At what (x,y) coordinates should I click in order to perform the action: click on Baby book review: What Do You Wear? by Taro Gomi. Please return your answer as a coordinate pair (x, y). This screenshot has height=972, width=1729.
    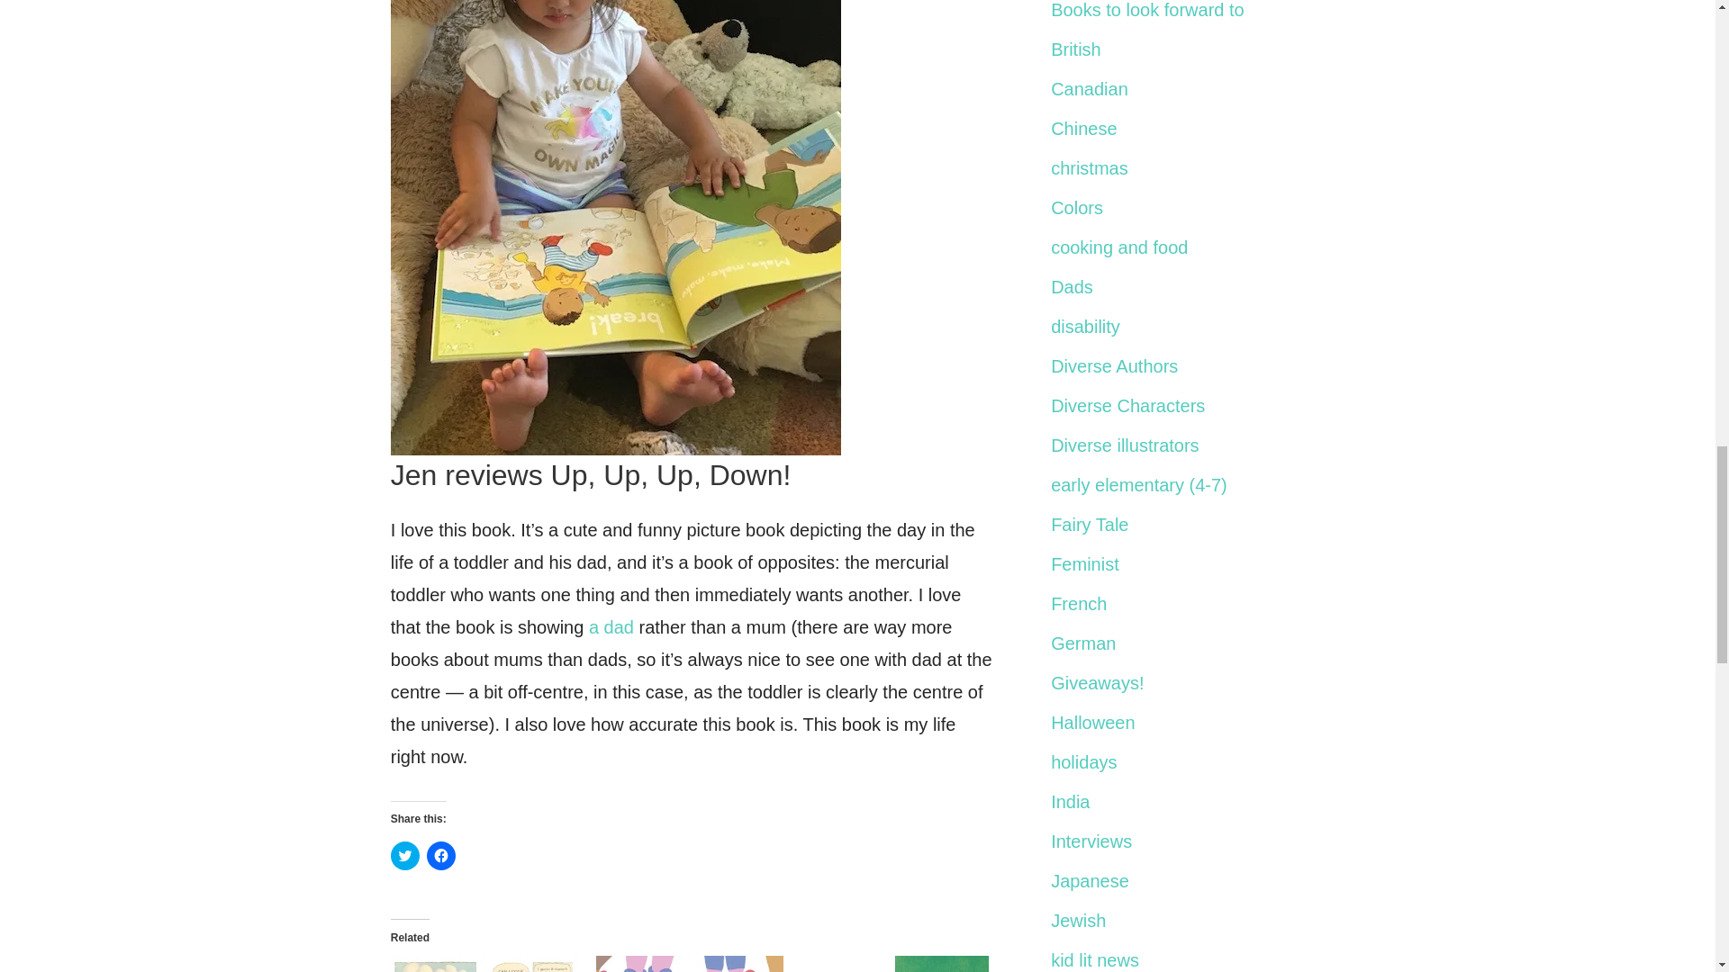
    Looking at the image, I should click on (895, 963).